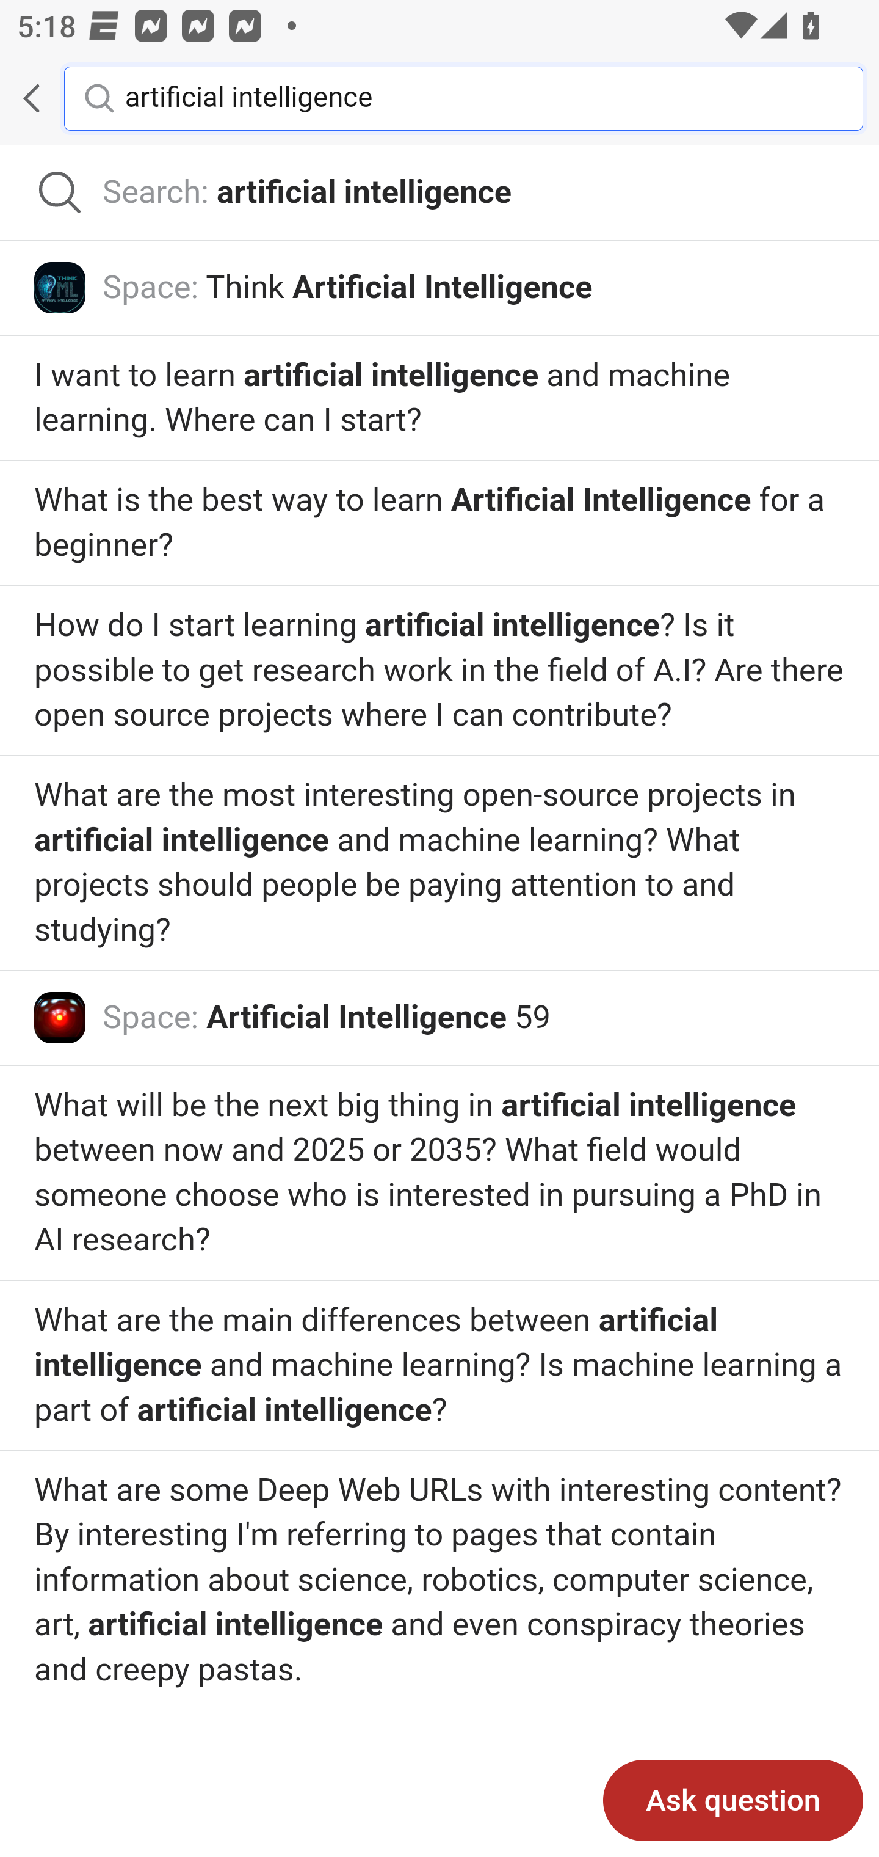 This screenshot has width=879, height=1857. I want to click on Icon for Artificial Intelligence 59, so click(60, 1018).